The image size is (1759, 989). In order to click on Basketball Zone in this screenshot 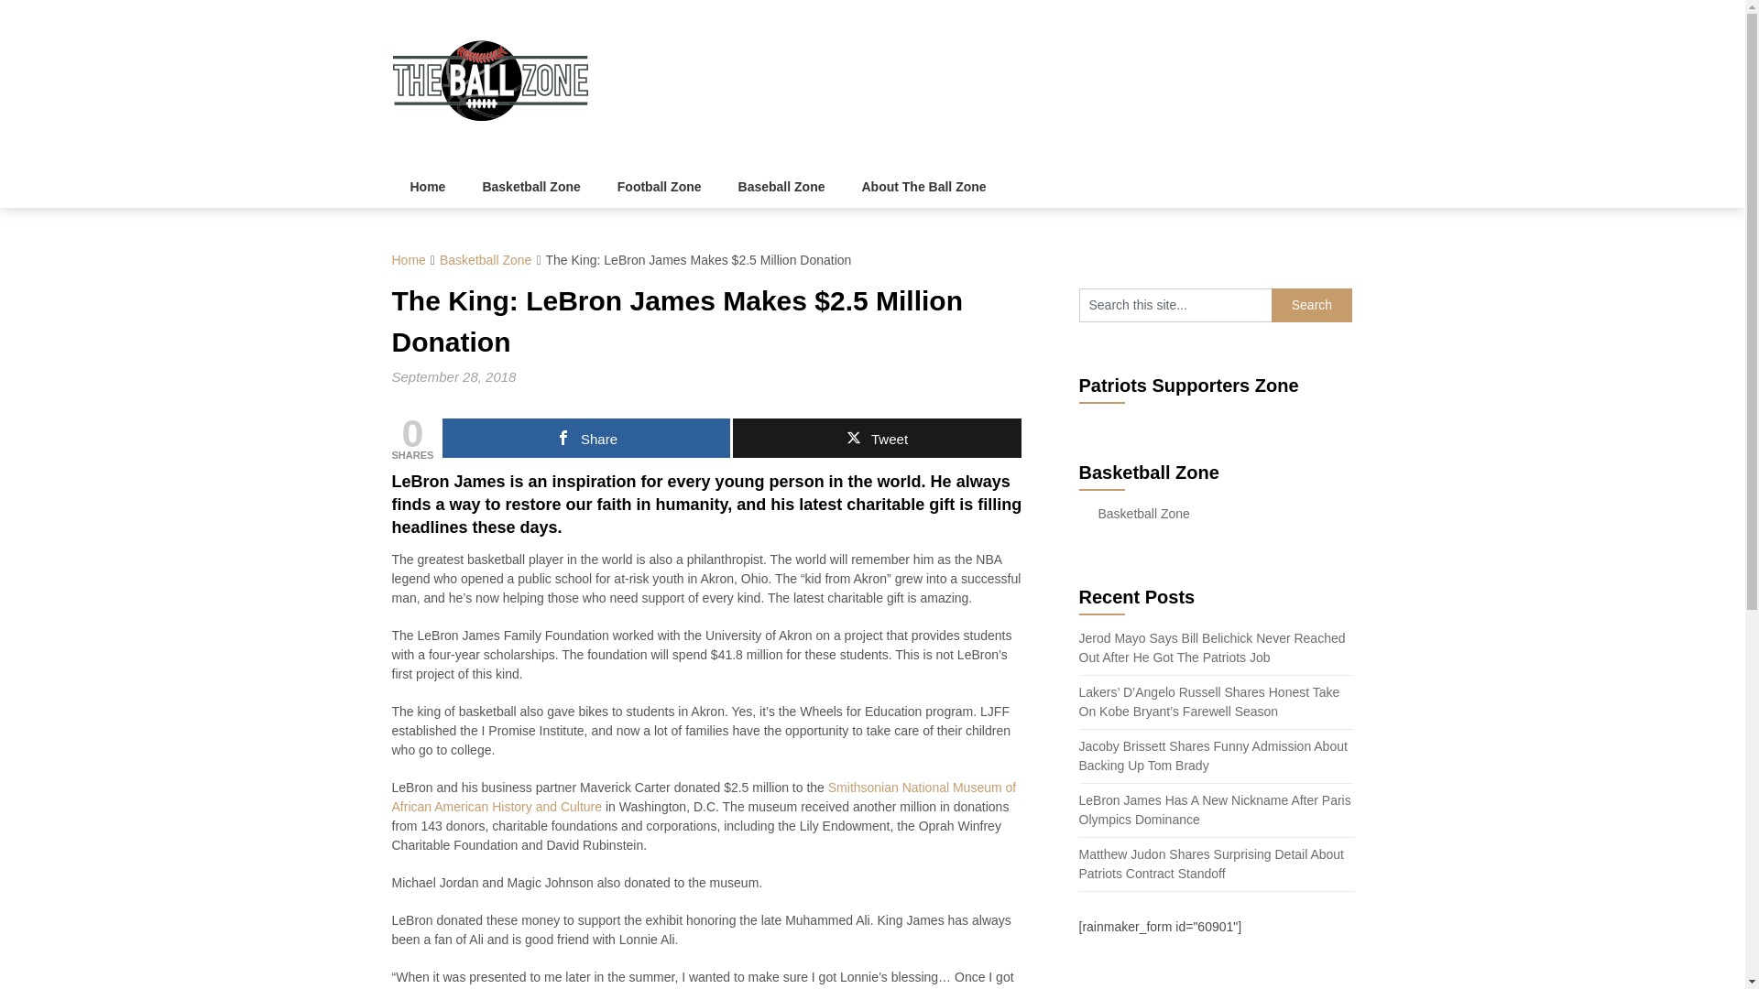, I will do `click(486, 260)`.